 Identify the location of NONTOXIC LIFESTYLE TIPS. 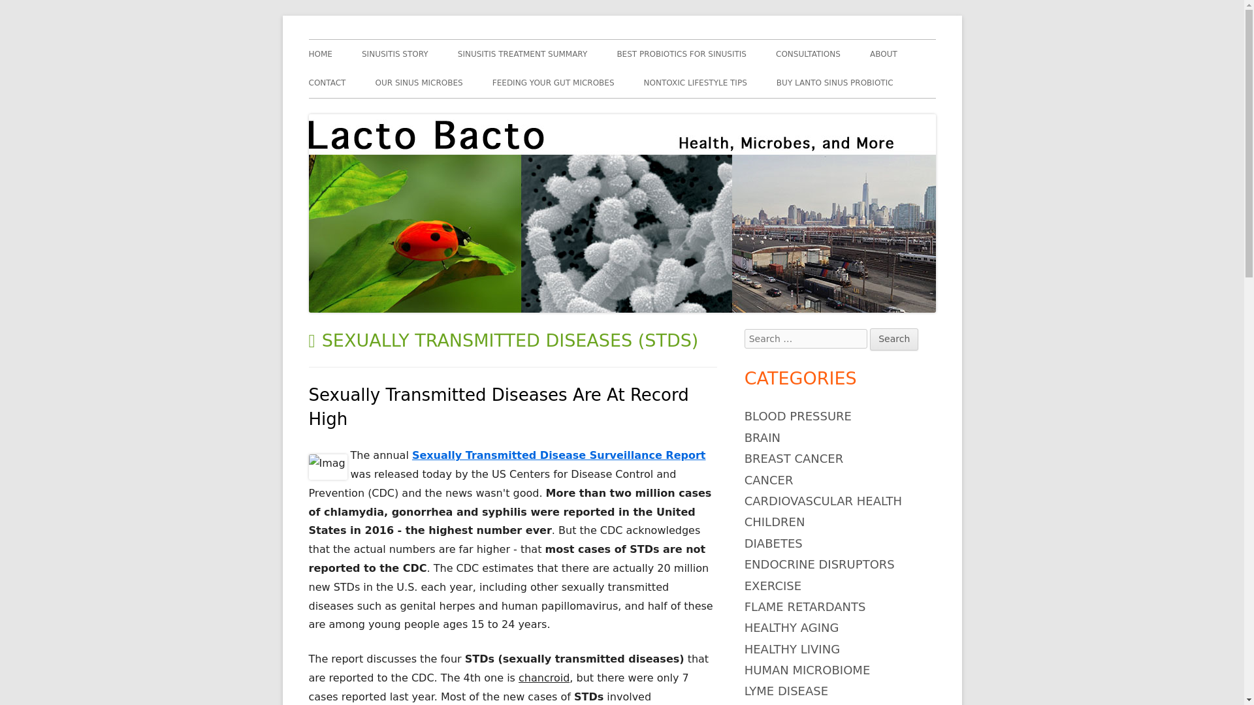
(696, 82).